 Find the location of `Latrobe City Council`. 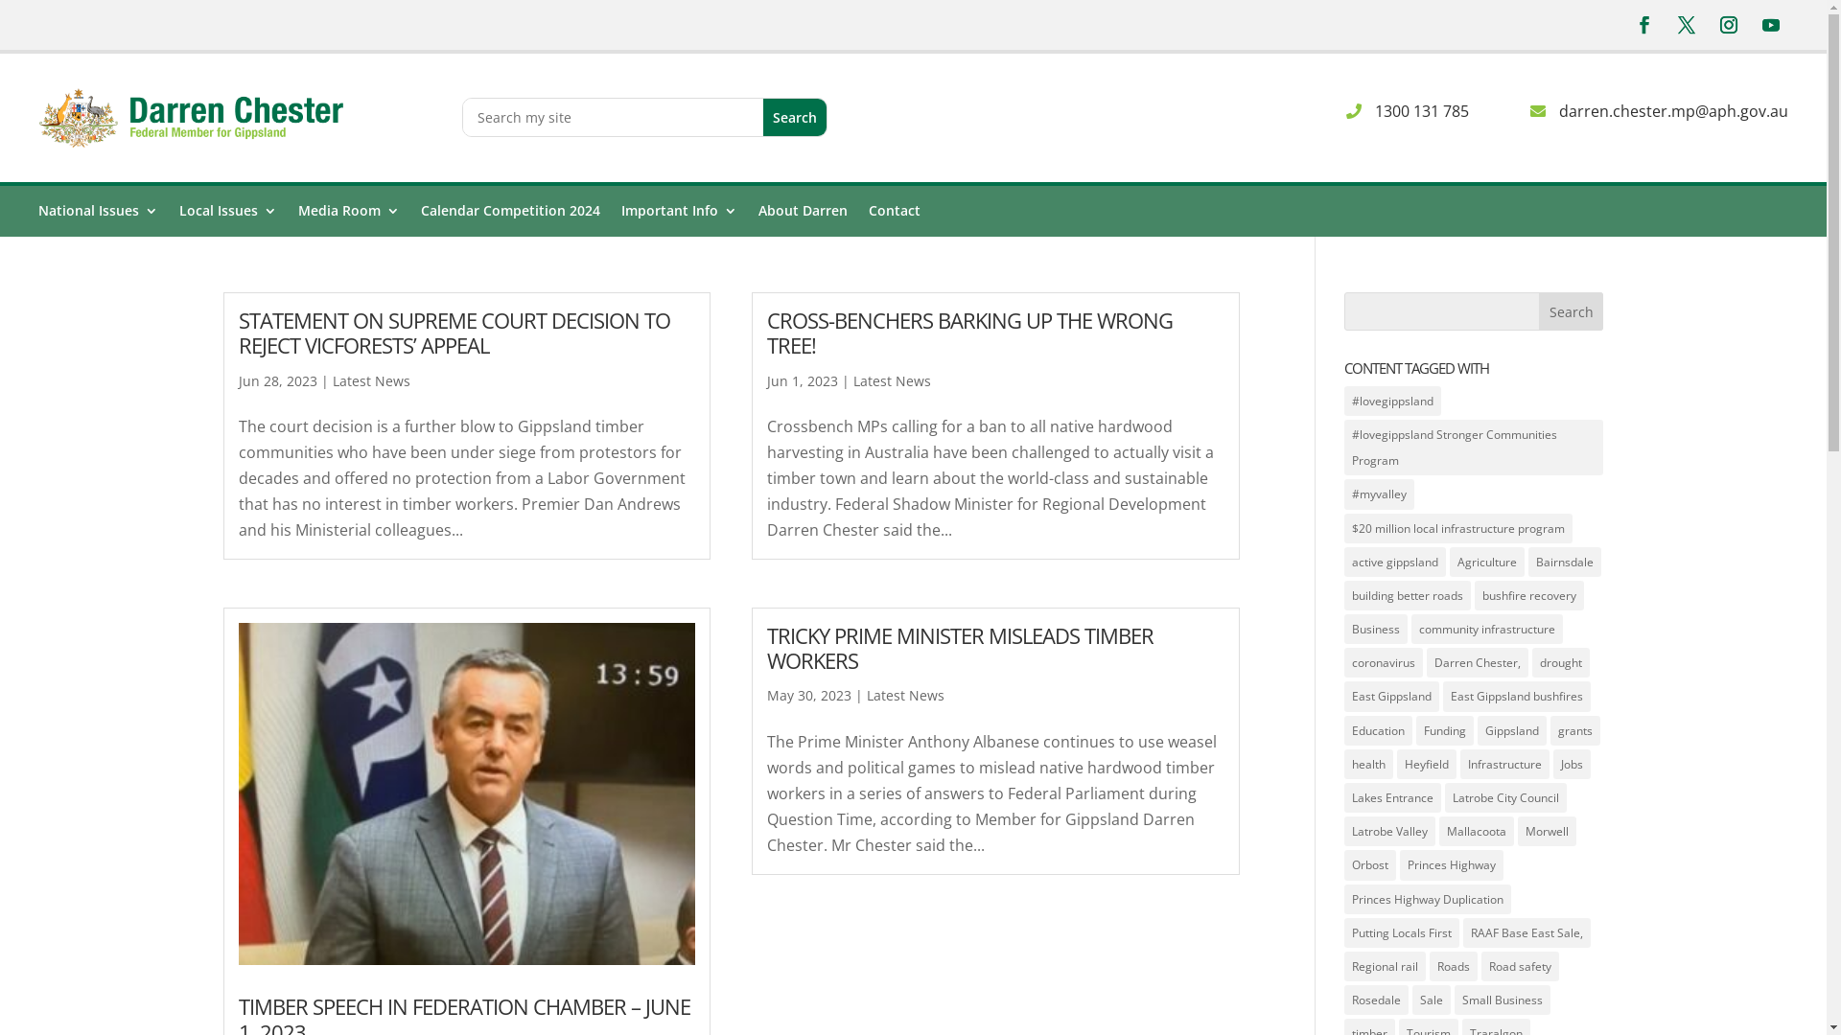

Latrobe City Council is located at coordinates (1505, 797).